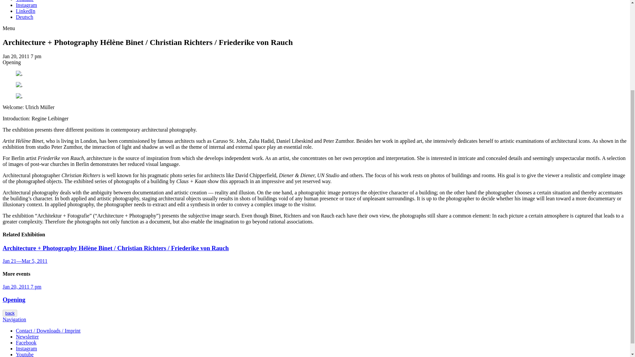 The height and width of the screenshot is (357, 635). I want to click on Deutsch, so click(24, 17).